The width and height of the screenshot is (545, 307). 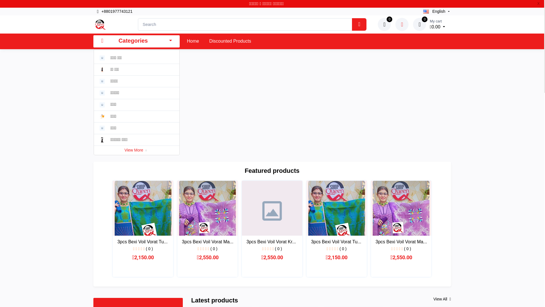 I want to click on 3pcs Bexi Voil Vorat Tu..., so click(x=142, y=242).